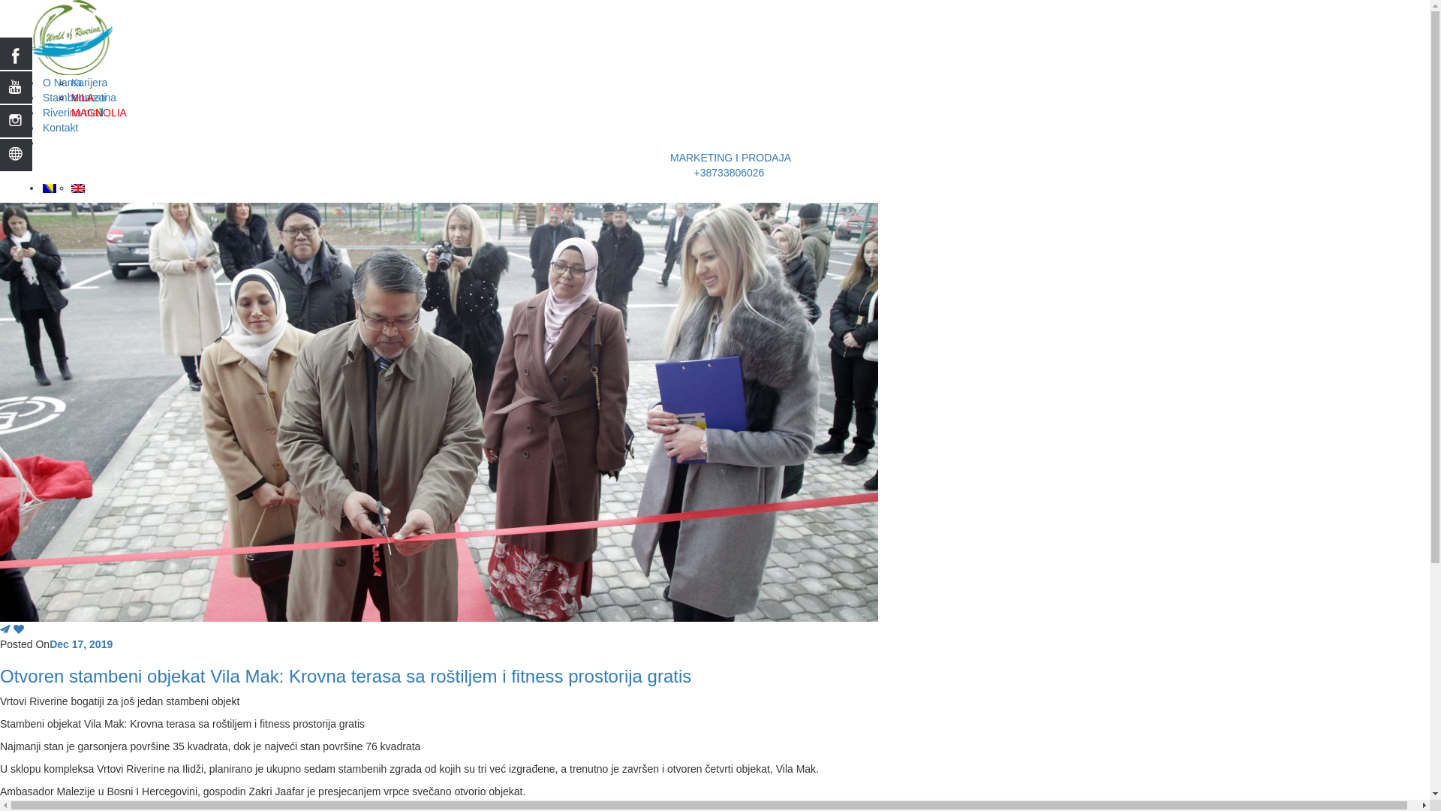 The height and width of the screenshot is (811, 1441). Describe the element at coordinates (62, 83) in the screenshot. I see `O Nama` at that location.